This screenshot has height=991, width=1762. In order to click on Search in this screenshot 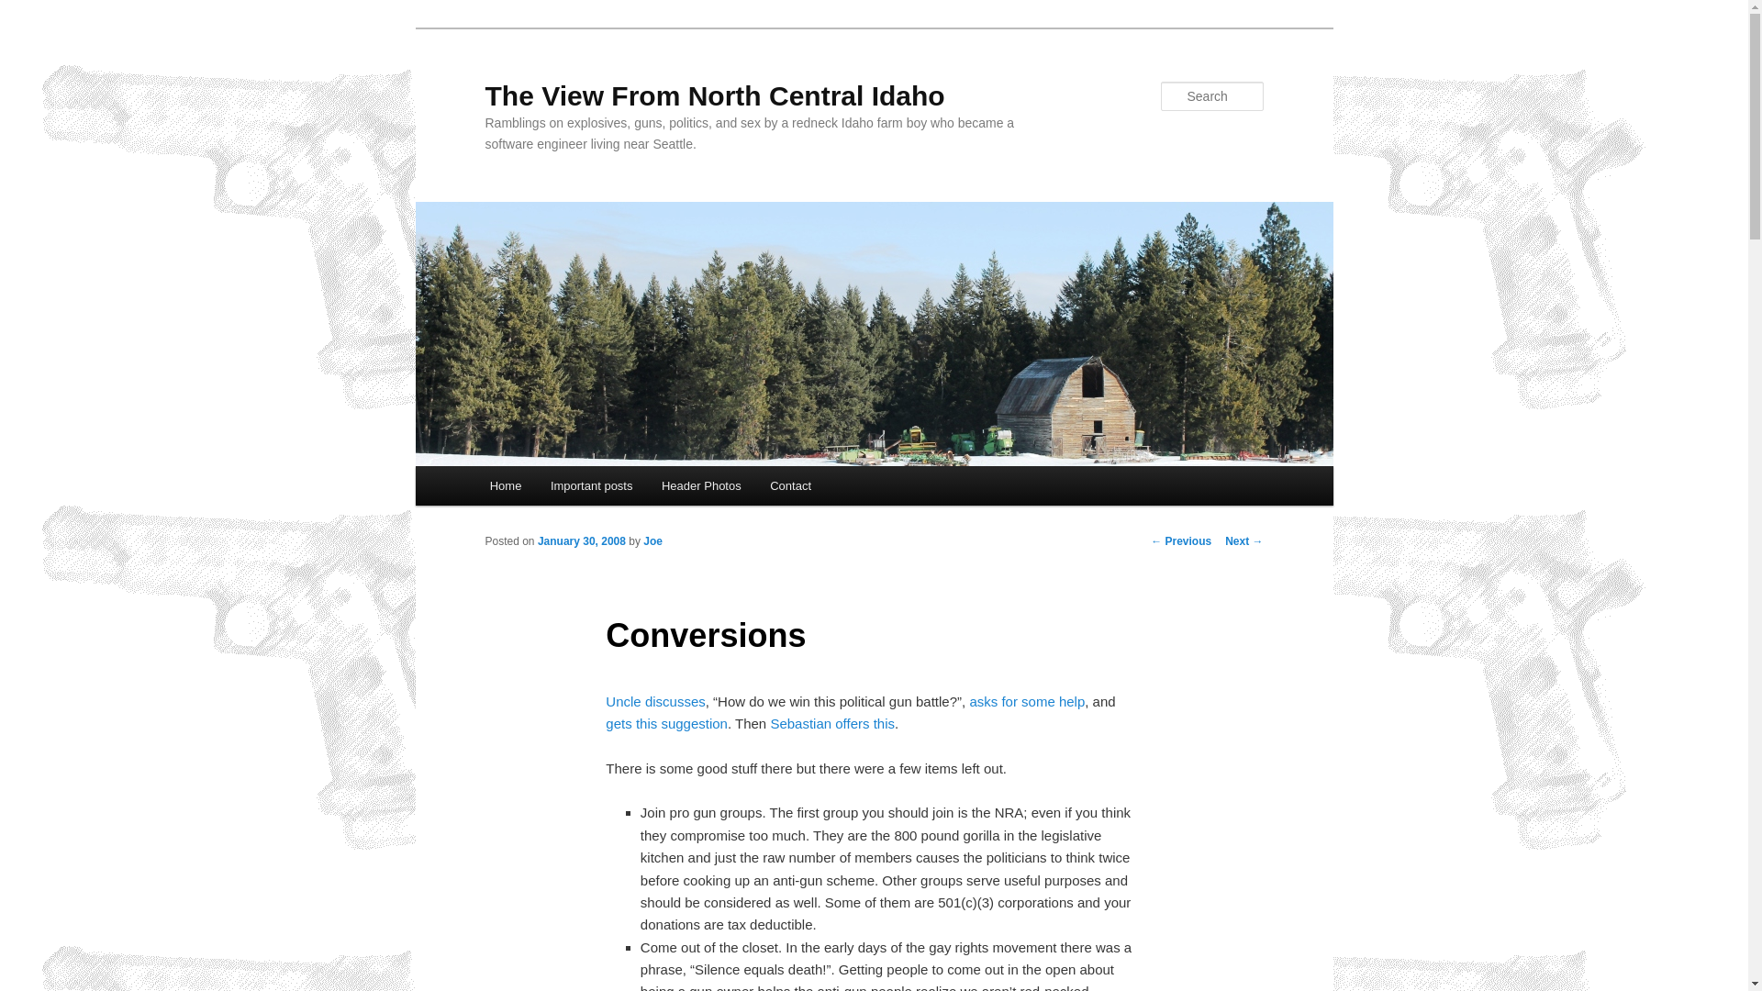, I will do `click(29, 10)`.